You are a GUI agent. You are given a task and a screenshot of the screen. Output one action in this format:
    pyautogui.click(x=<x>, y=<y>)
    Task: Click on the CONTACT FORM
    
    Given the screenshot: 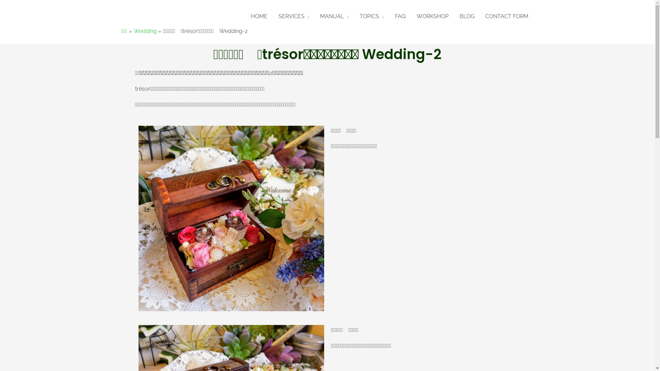 What is the action you would take?
    pyautogui.click(x=507, y=16)
    